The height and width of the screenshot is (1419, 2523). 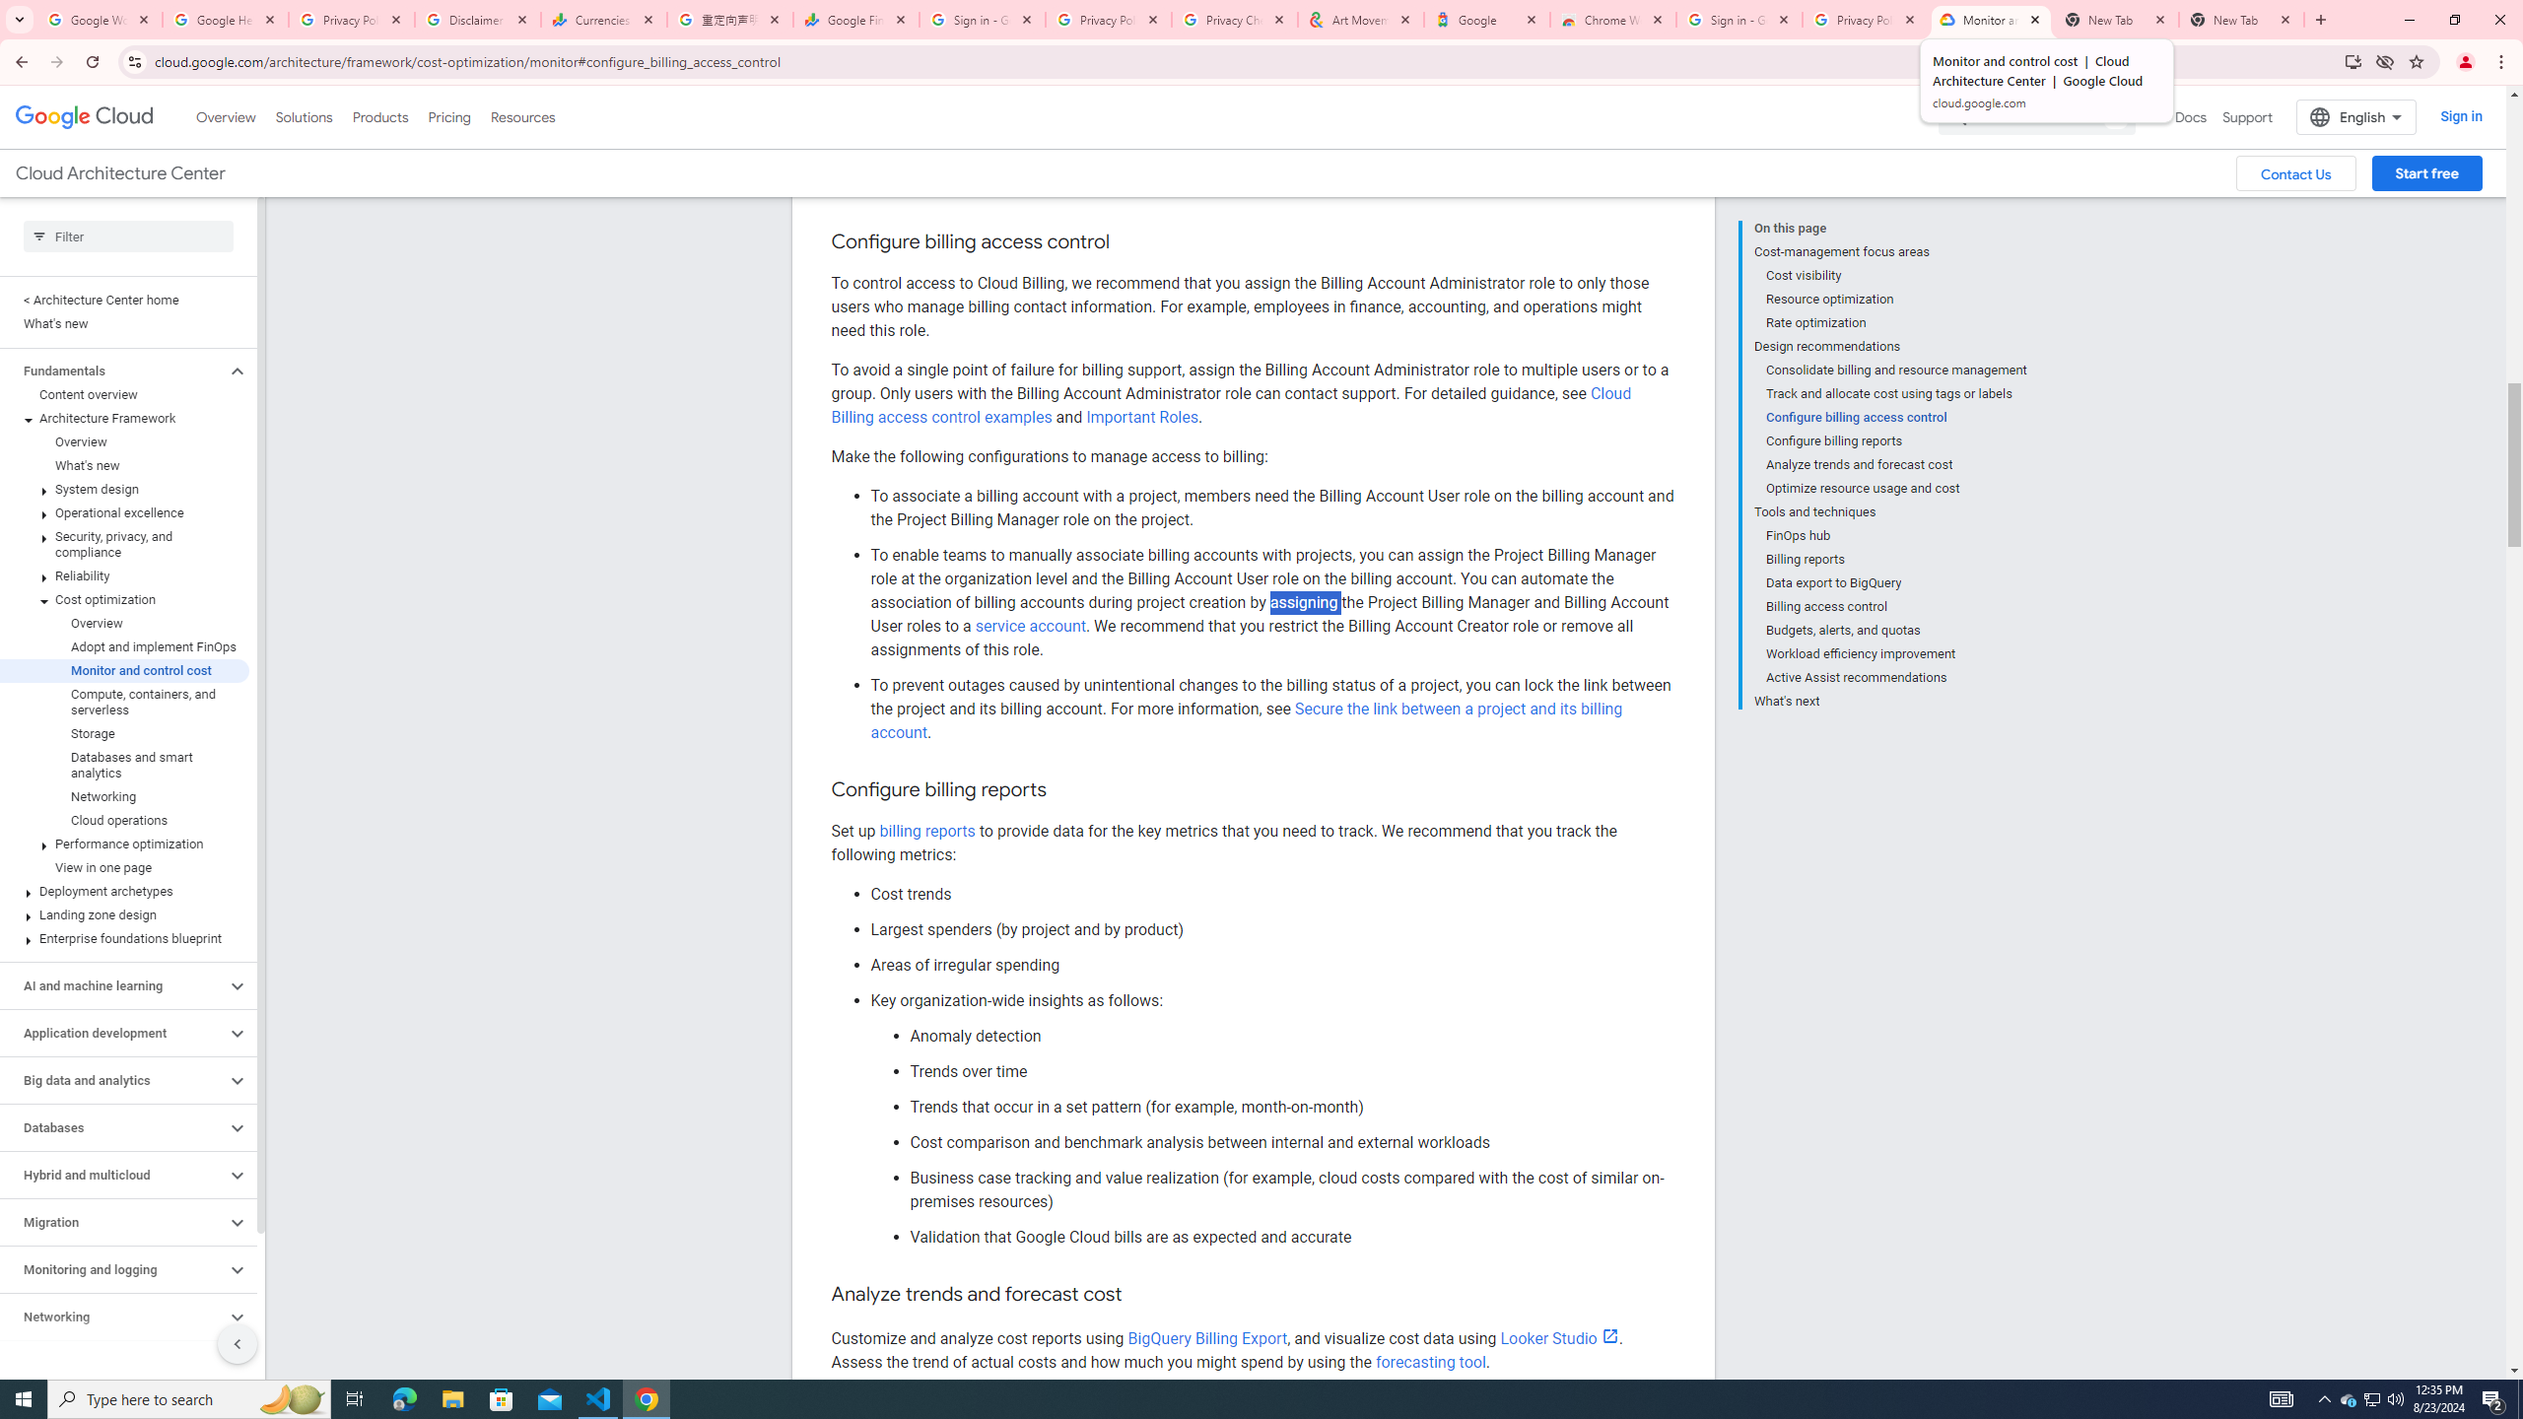 What do you see at coordinates (2353, 61) in the screenshot?
I see `Install Google Cloud` at bounding box center [2353, 61].